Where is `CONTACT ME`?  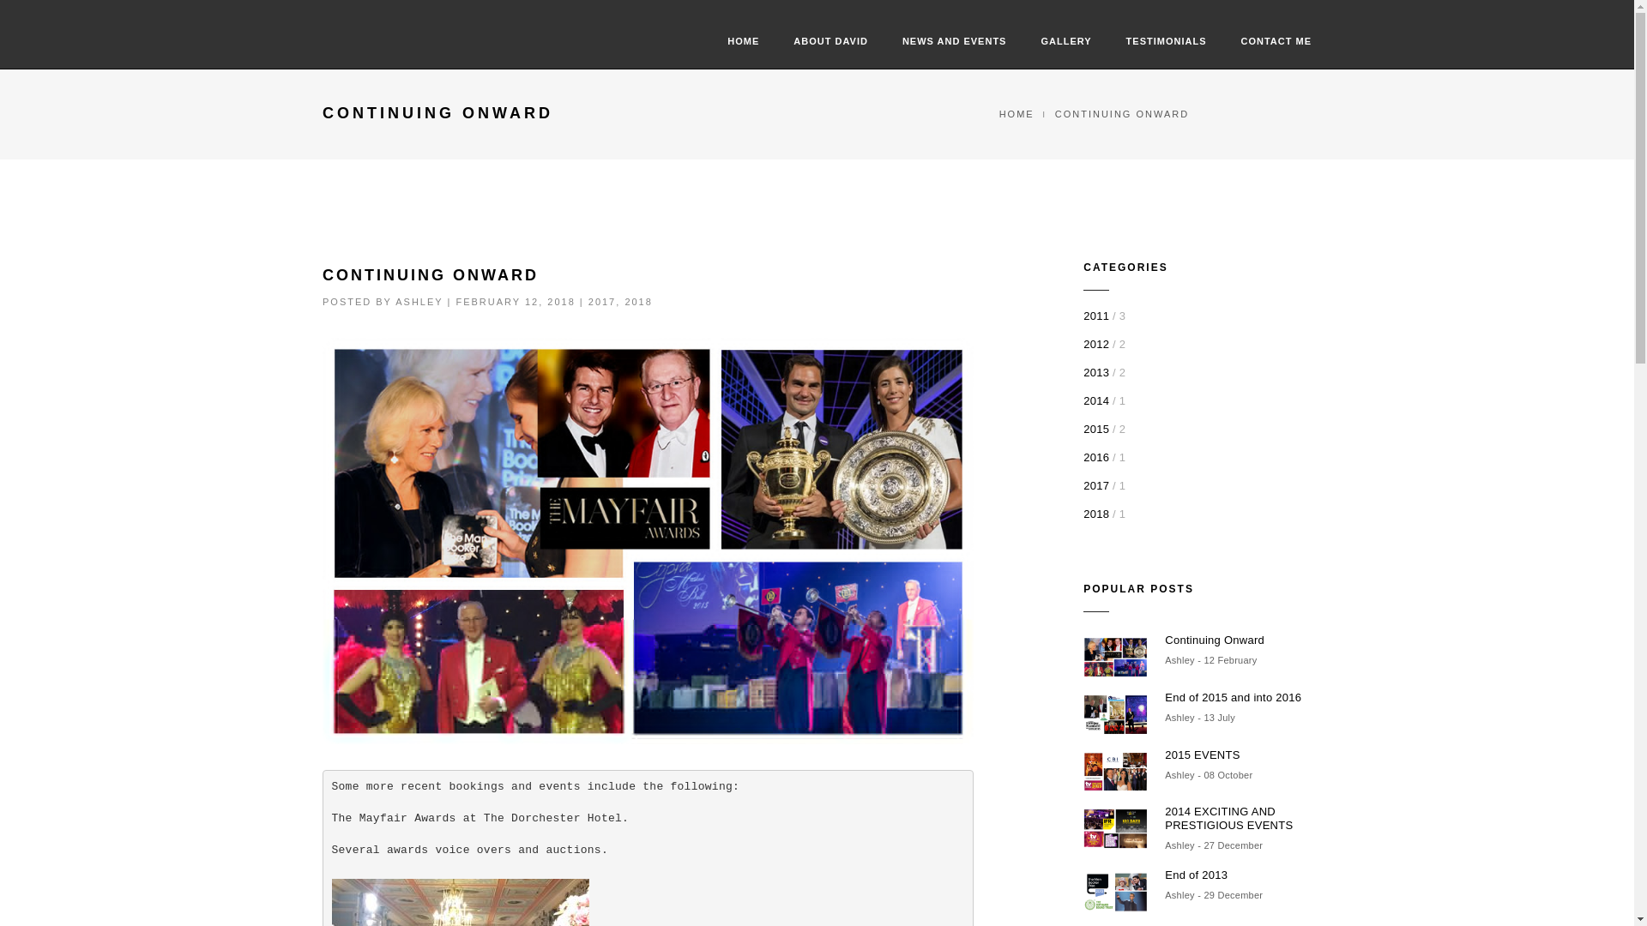 CONTACT ME is located at coordinates (1275, 42).